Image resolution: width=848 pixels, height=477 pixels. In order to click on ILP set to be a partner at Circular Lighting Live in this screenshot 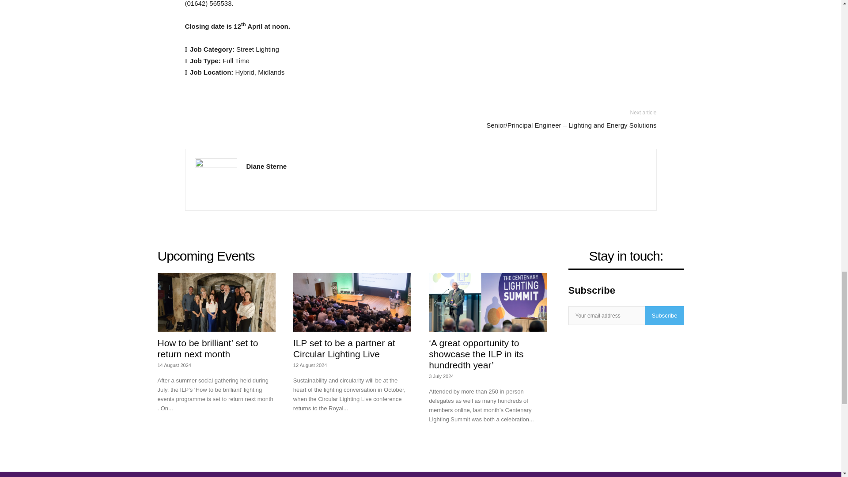, I will do `click(352, 302)`.